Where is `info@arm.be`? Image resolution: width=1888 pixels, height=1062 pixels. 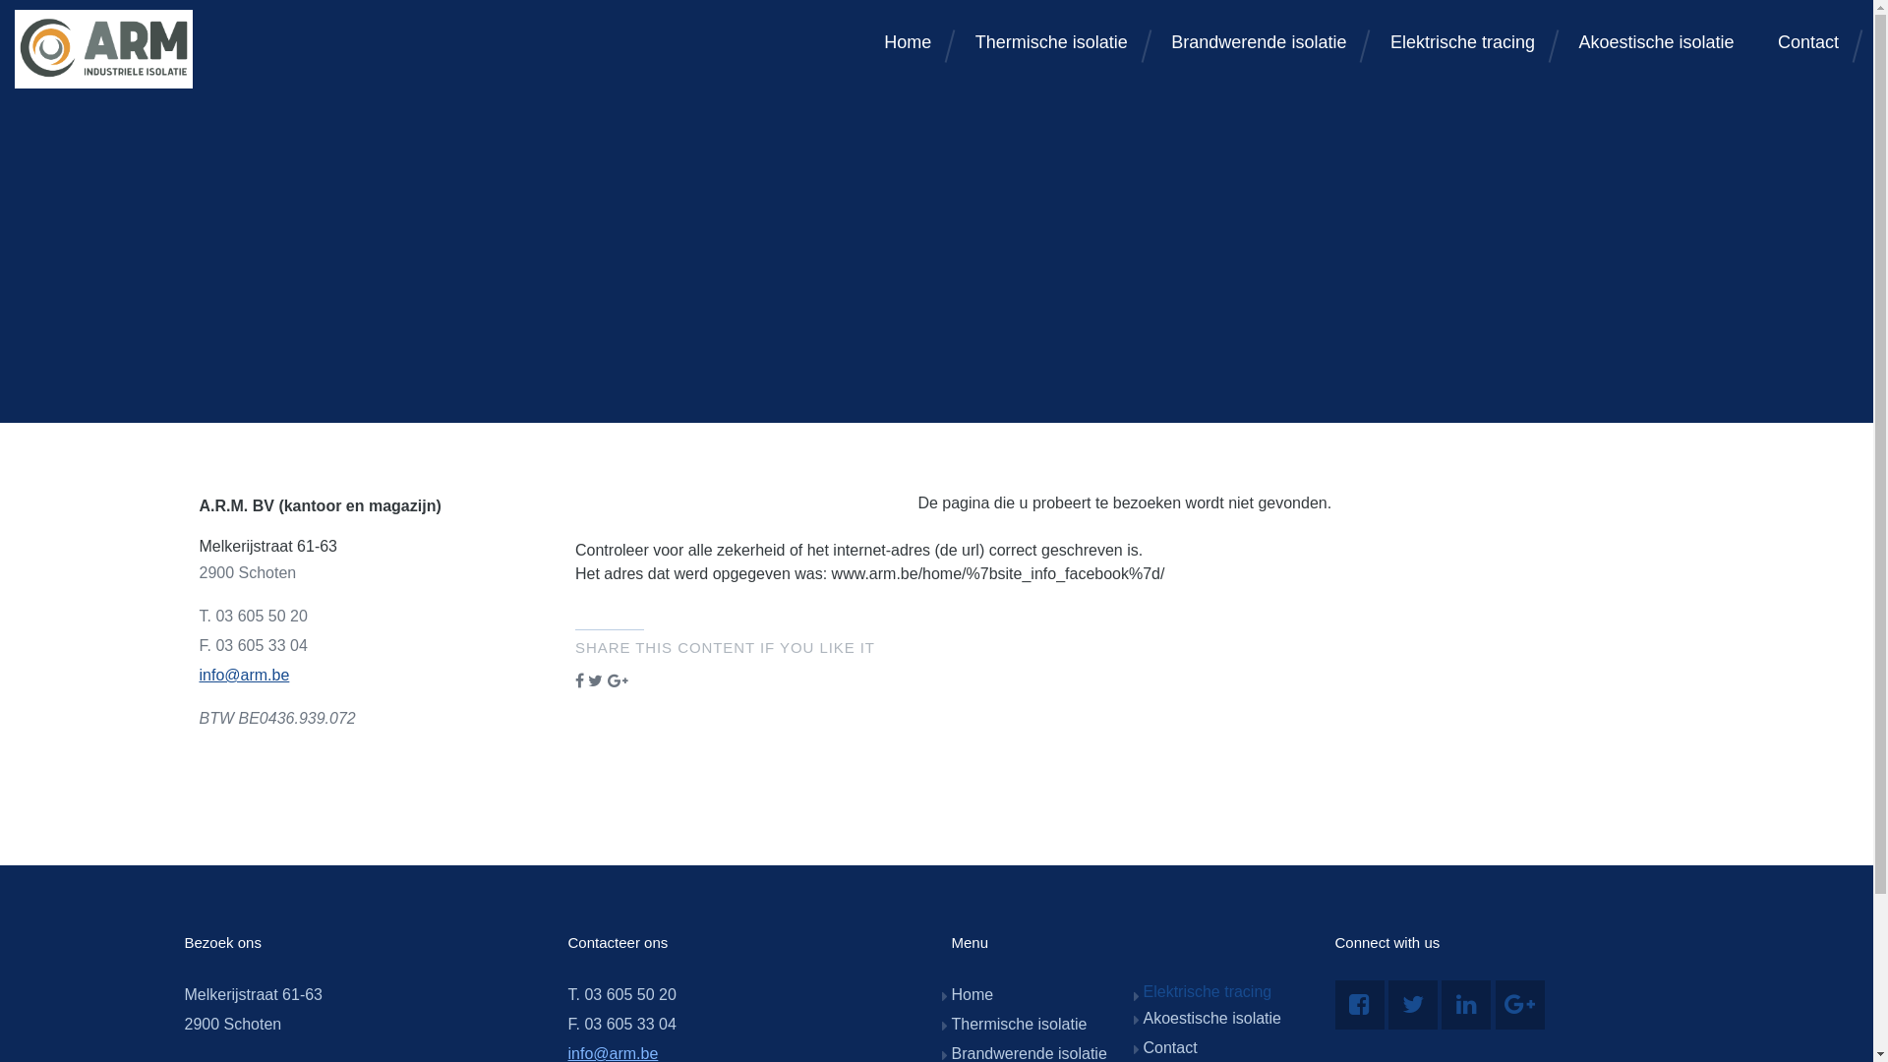
info@arm.be is located at coordinates (244, 675).